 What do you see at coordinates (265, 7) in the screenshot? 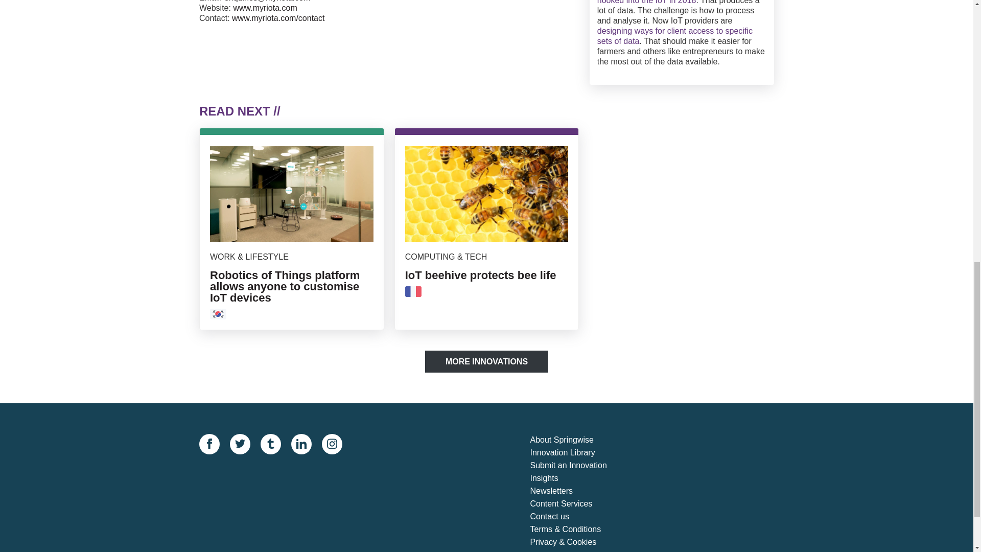
I see `www.myriota.com` at bounding box center [265, 7].